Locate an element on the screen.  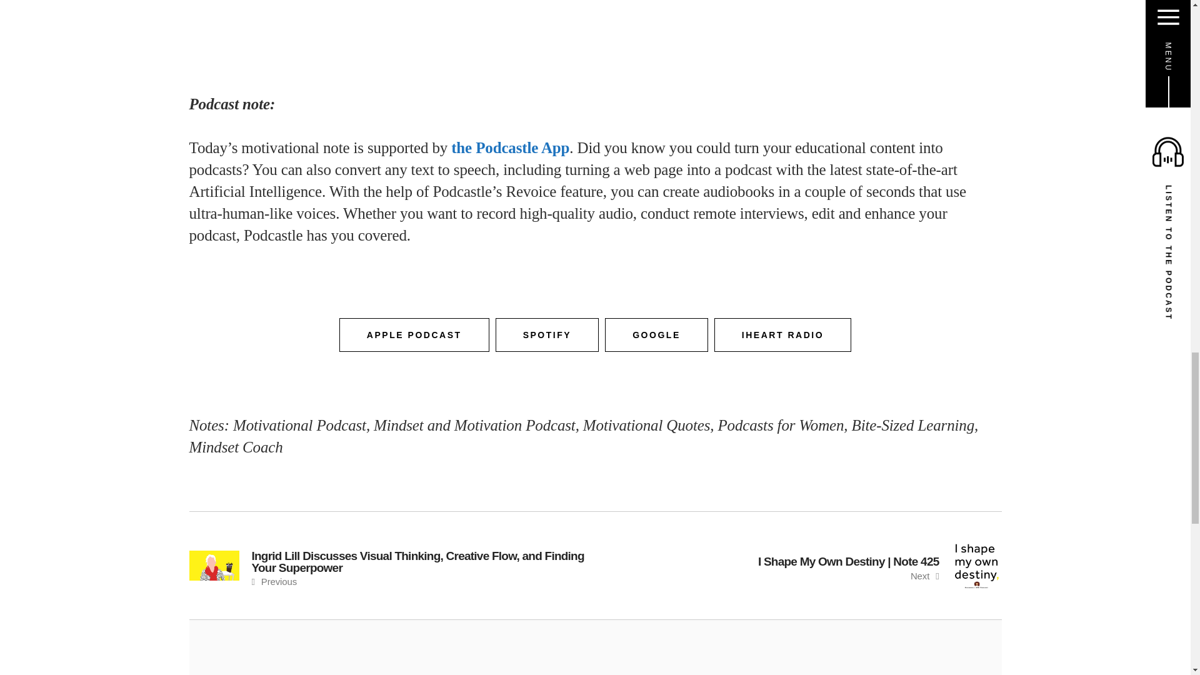
APPLE PODCAST is located at coordinates (414, 334).